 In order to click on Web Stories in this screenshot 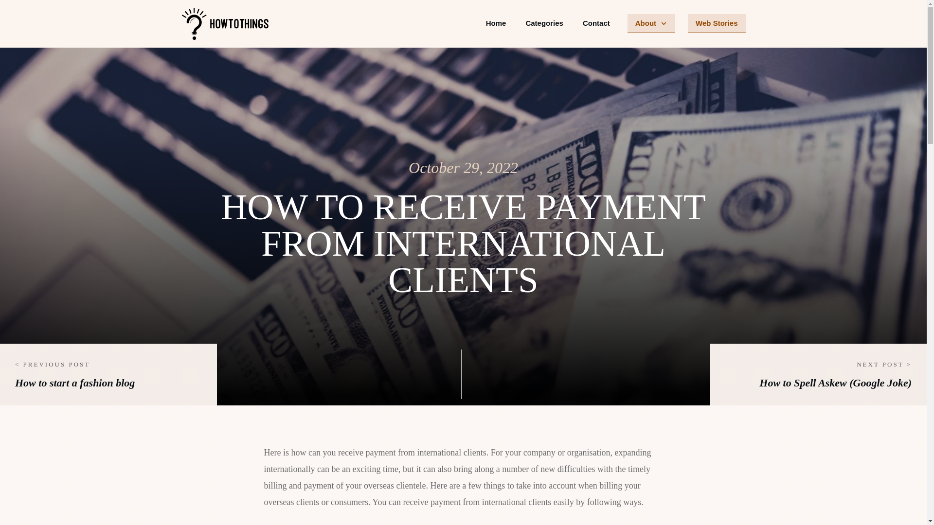, I will do `click(717, 23)`.